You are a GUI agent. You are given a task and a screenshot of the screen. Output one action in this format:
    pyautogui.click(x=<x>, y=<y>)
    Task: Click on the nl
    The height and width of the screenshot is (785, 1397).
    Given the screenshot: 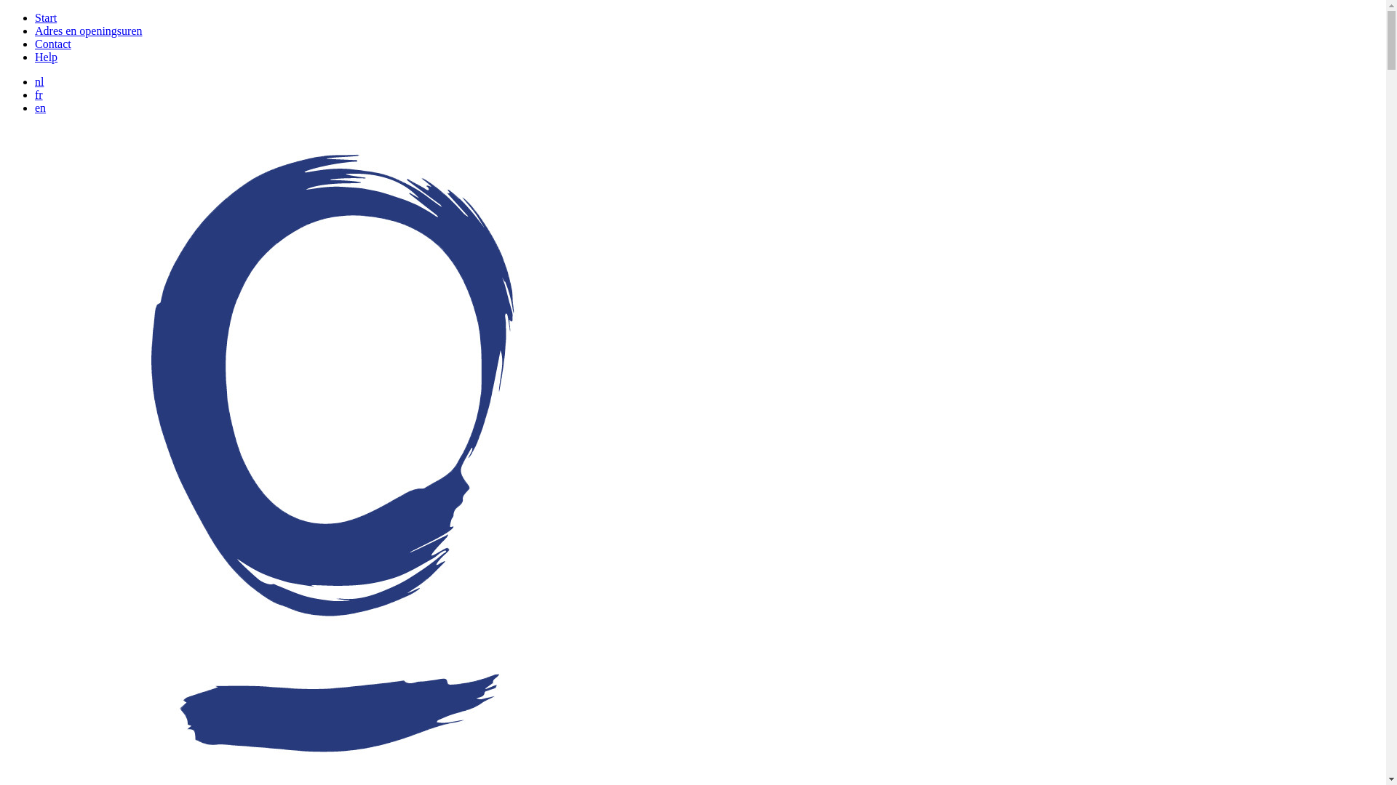 What is the action you would take?
    pyautogui.click(x=39, y=81)
    